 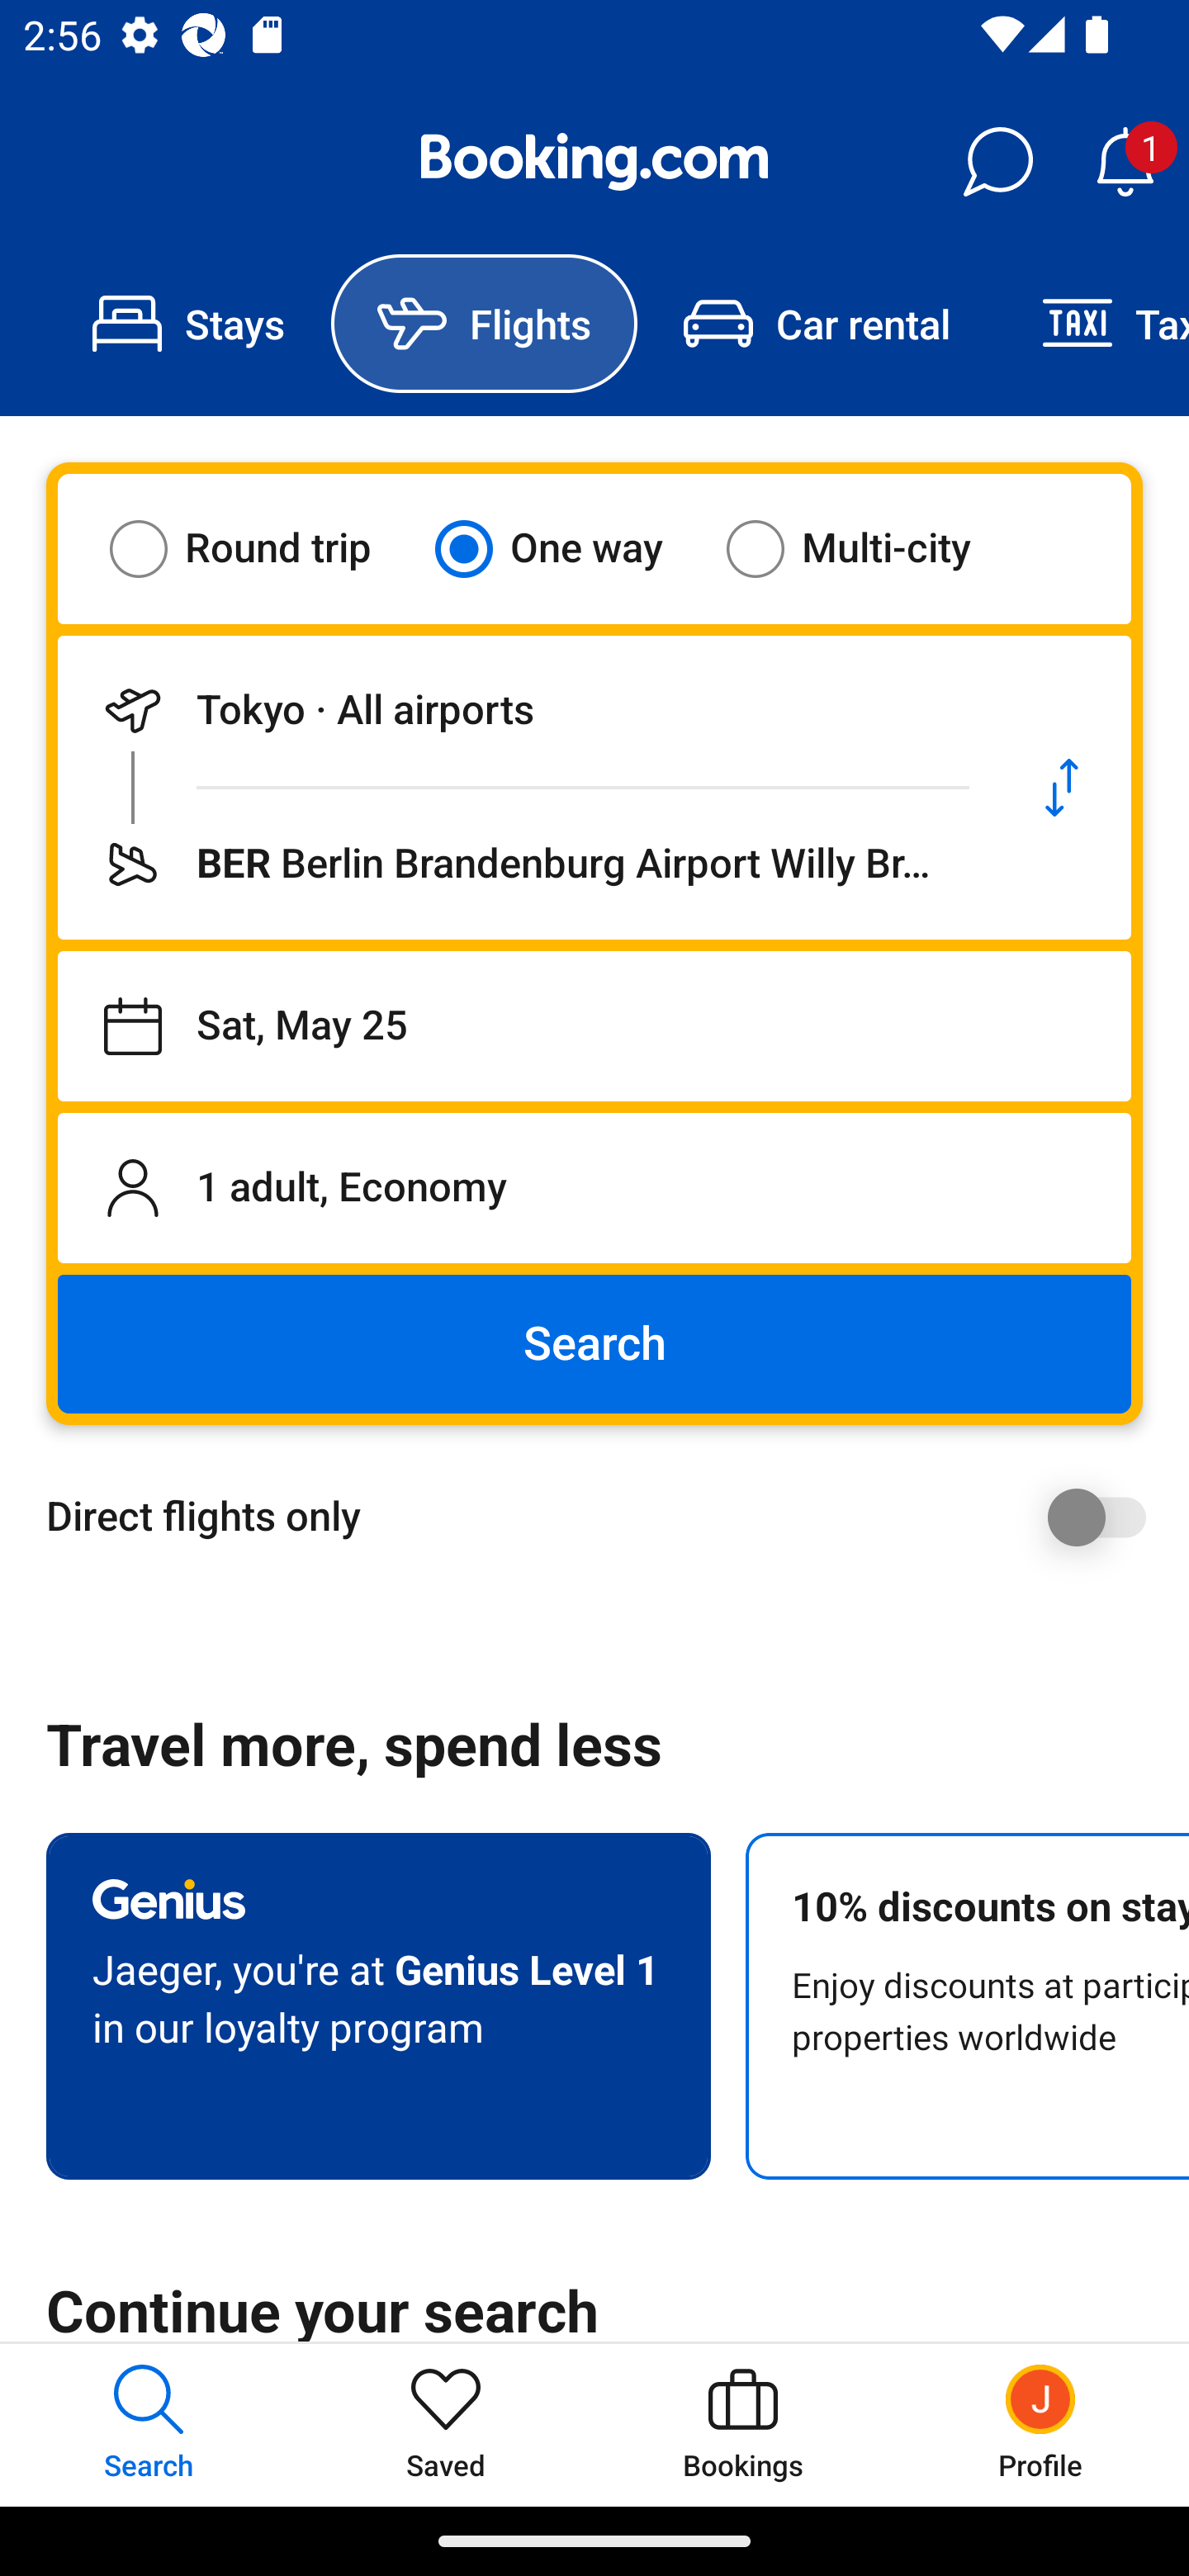 What do you see at coordinates (594, 1187) in the screenshot?
I see `1 adult, Economy` at bounding box center [594, 1187].